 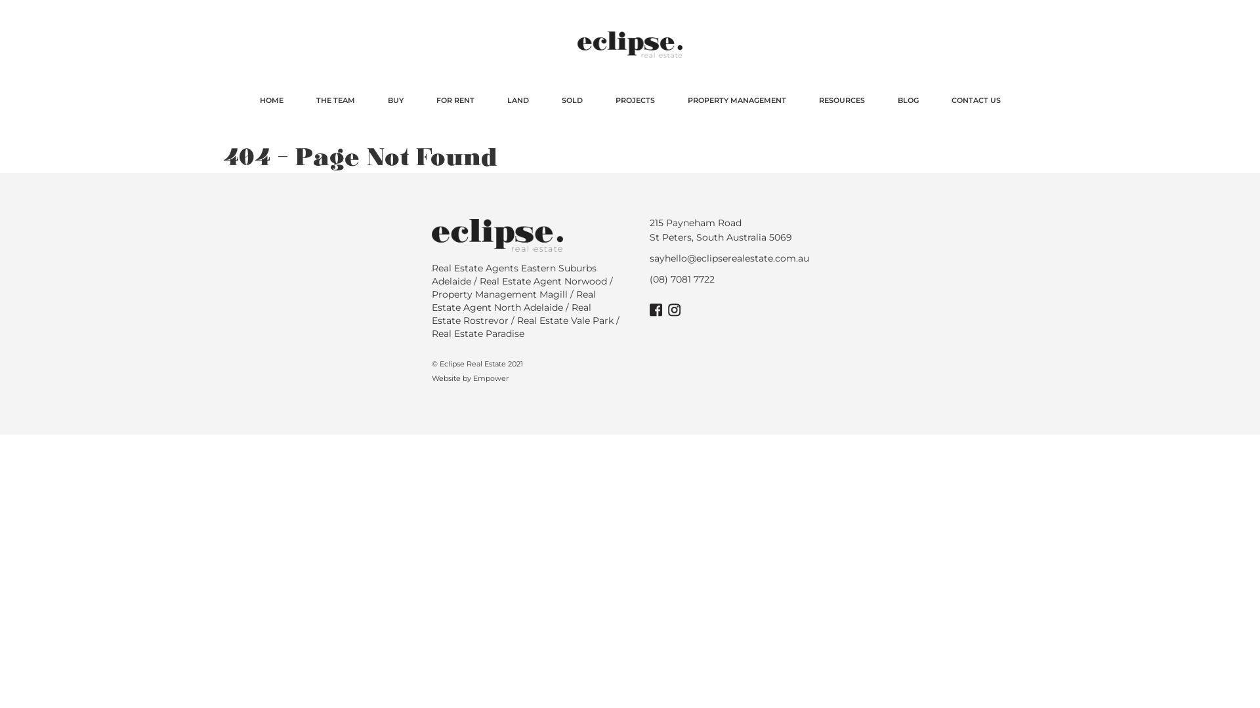 What do you see at coordinates (908, 100) in the screenshot?
I see `BLOG` at bounding box center [908, 100].